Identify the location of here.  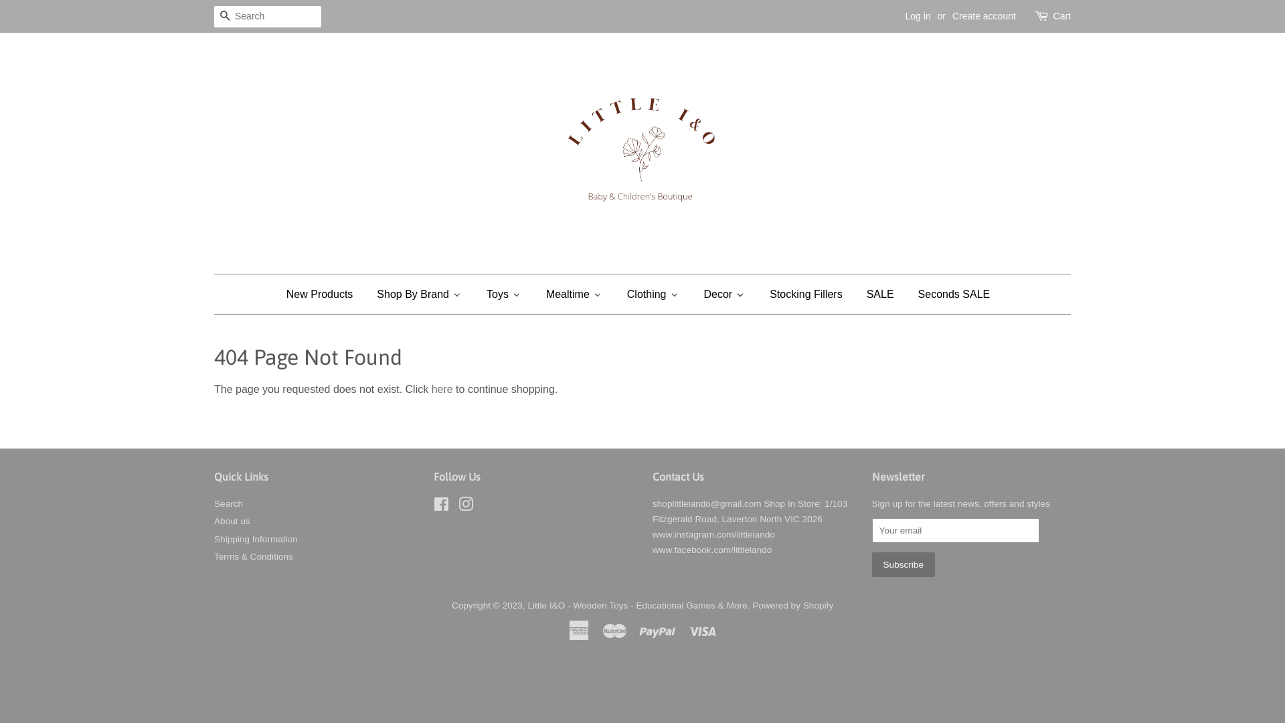
(442, 390).